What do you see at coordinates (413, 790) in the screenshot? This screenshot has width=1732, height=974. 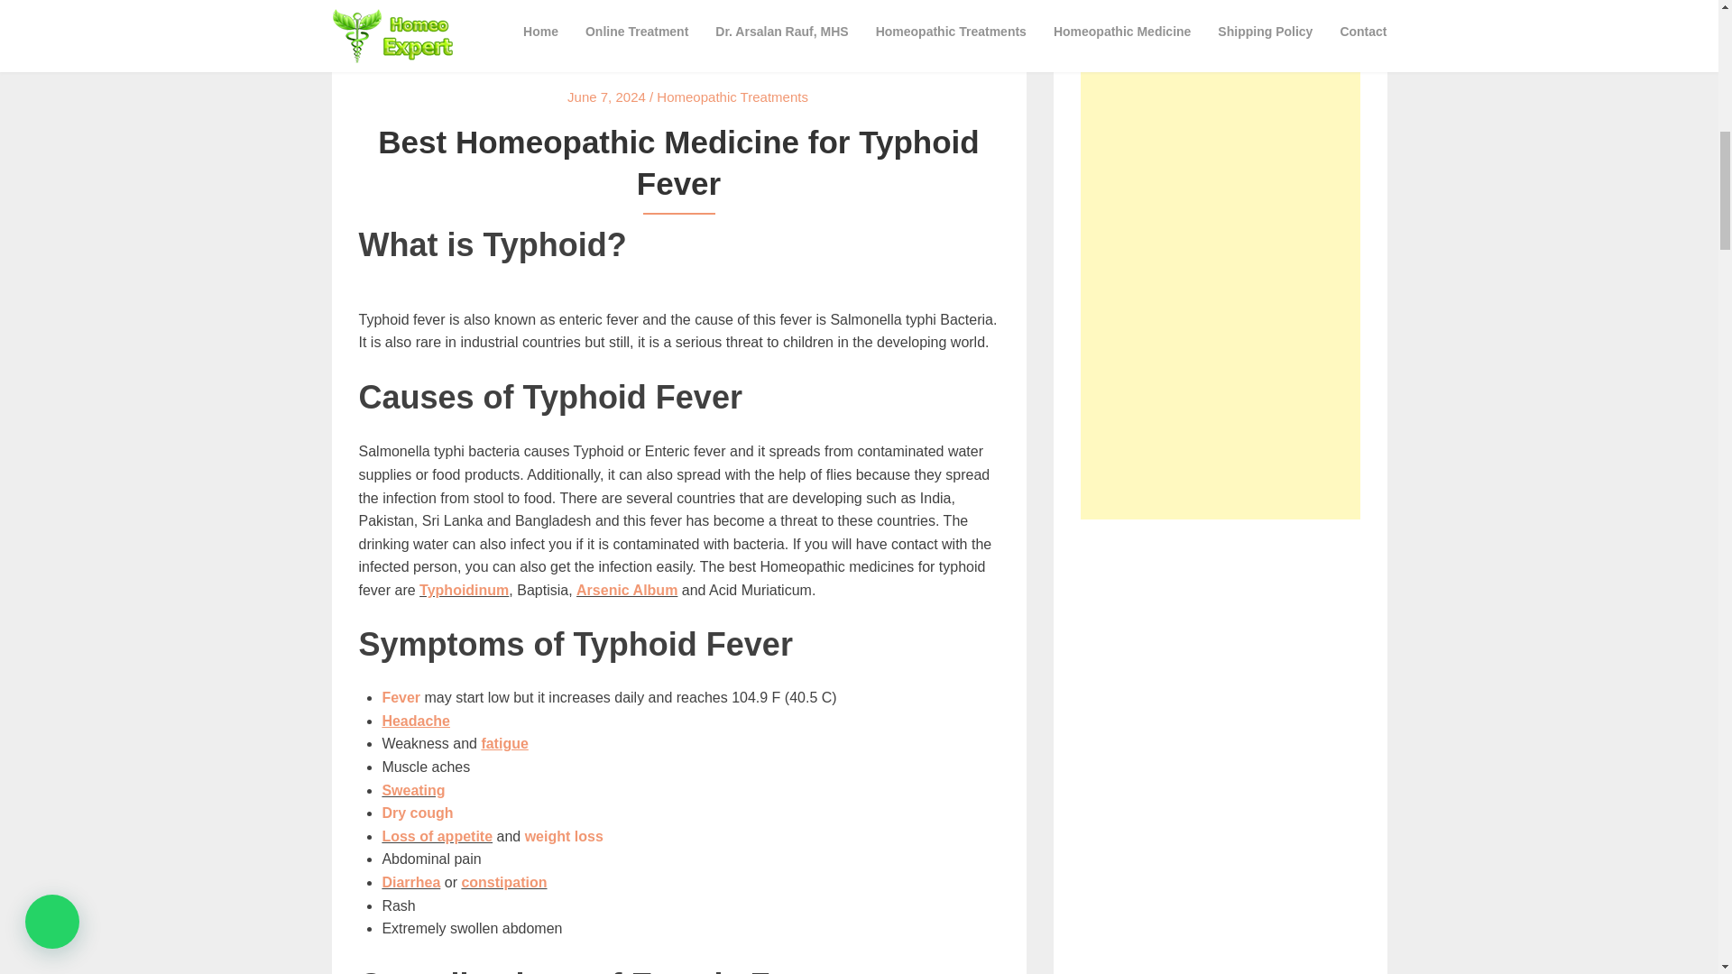 I see `Sweating` at bounding box center [413, 790].